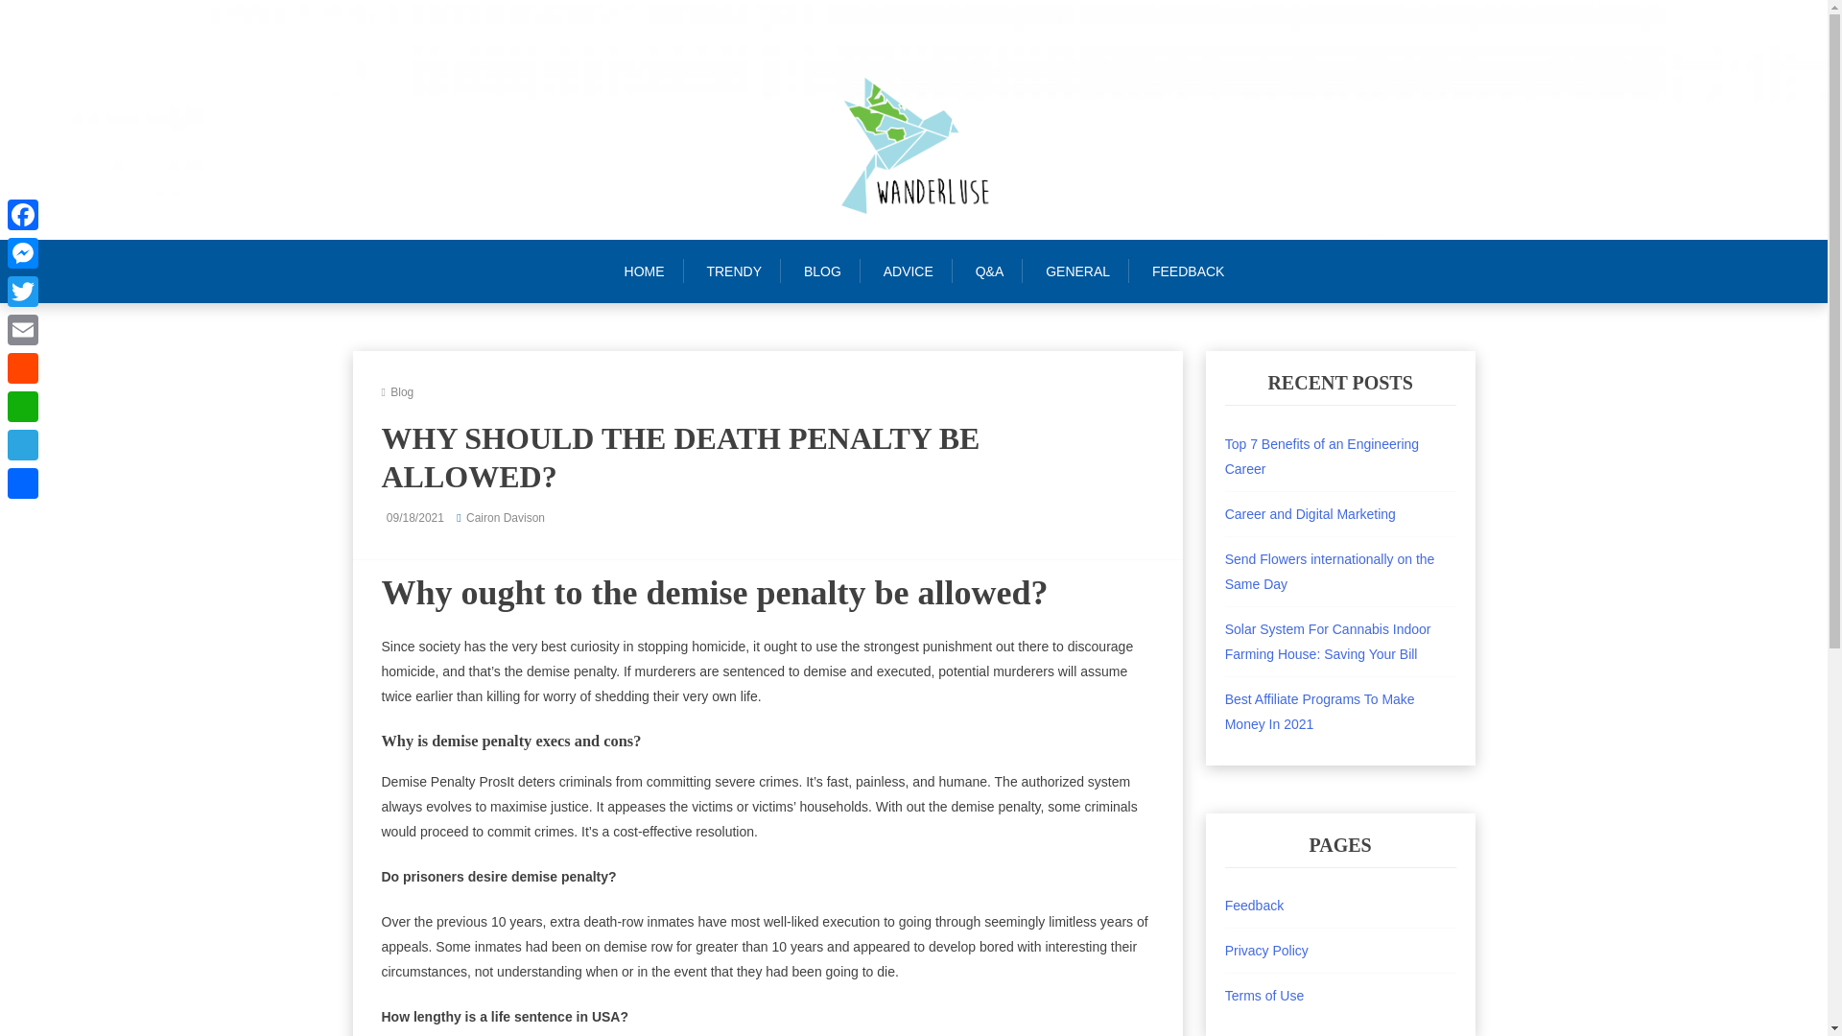 This screenshot has height=1036, width=1842. I want to click on ADVICE, so click(908, 271).